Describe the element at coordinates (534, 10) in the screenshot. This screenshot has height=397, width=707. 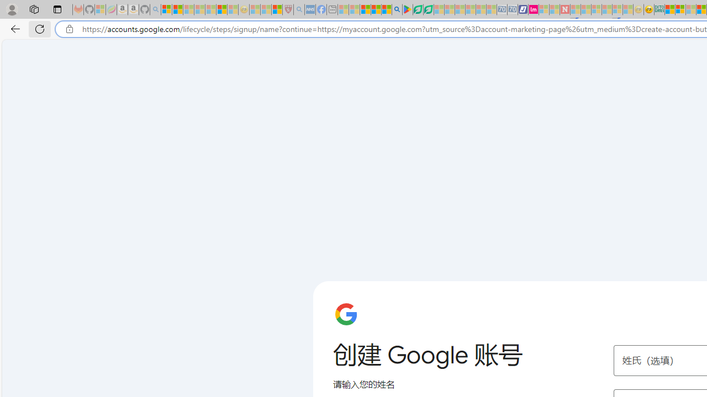
I see `Jobs - lastminute.com Investor Portal` at that location.